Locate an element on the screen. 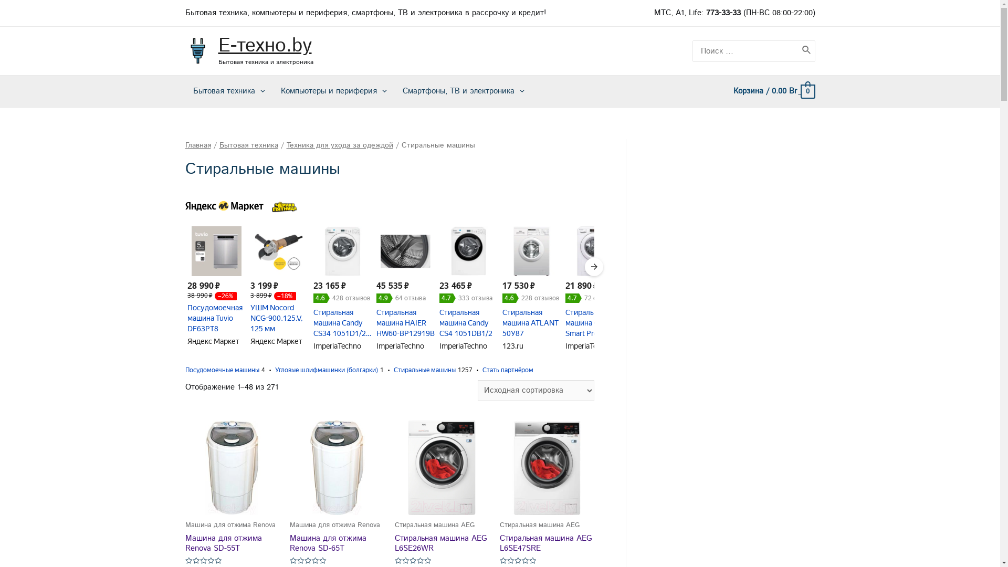  4.6 is located at coordinates (321, 298).